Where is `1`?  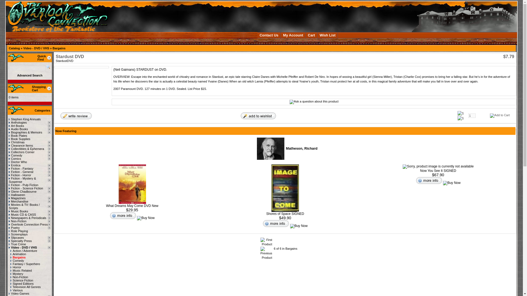 1 is located at coordinates (472, 115).